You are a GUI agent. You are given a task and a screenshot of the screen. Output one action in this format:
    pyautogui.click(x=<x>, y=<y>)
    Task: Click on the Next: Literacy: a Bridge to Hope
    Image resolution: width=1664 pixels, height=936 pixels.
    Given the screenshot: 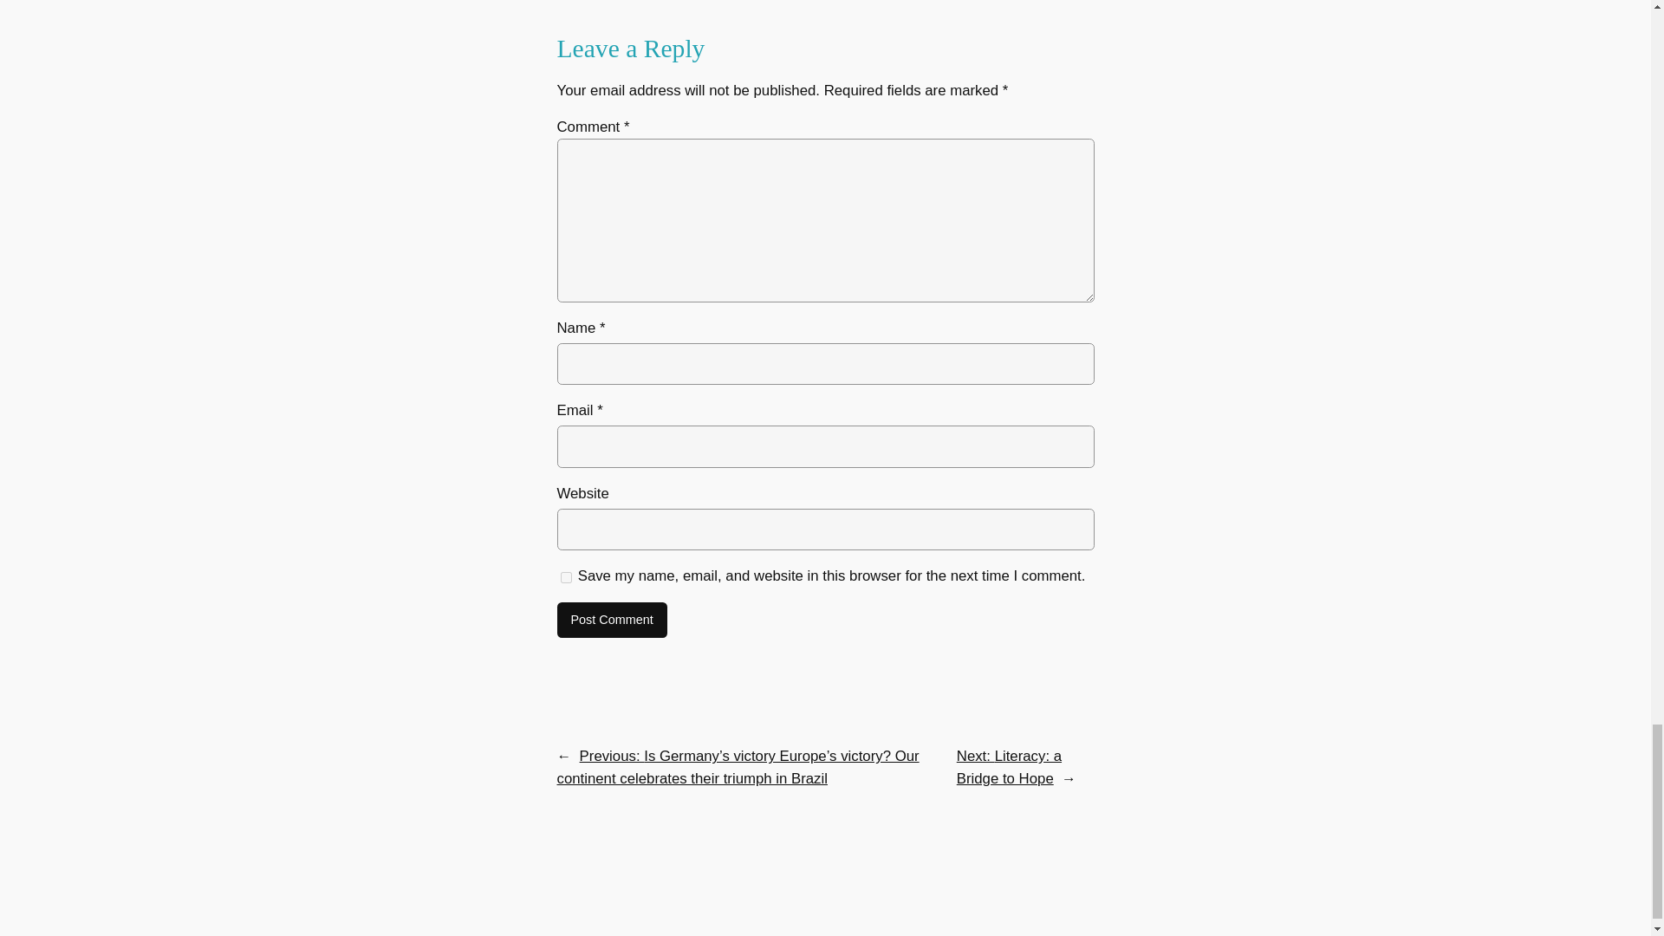 What is the action you would take?
    pyautogui.click(x=1009, y=767)
    